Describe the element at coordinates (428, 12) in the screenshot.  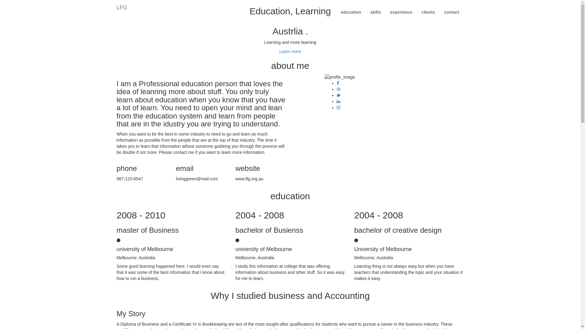
I see `clients` at that location.